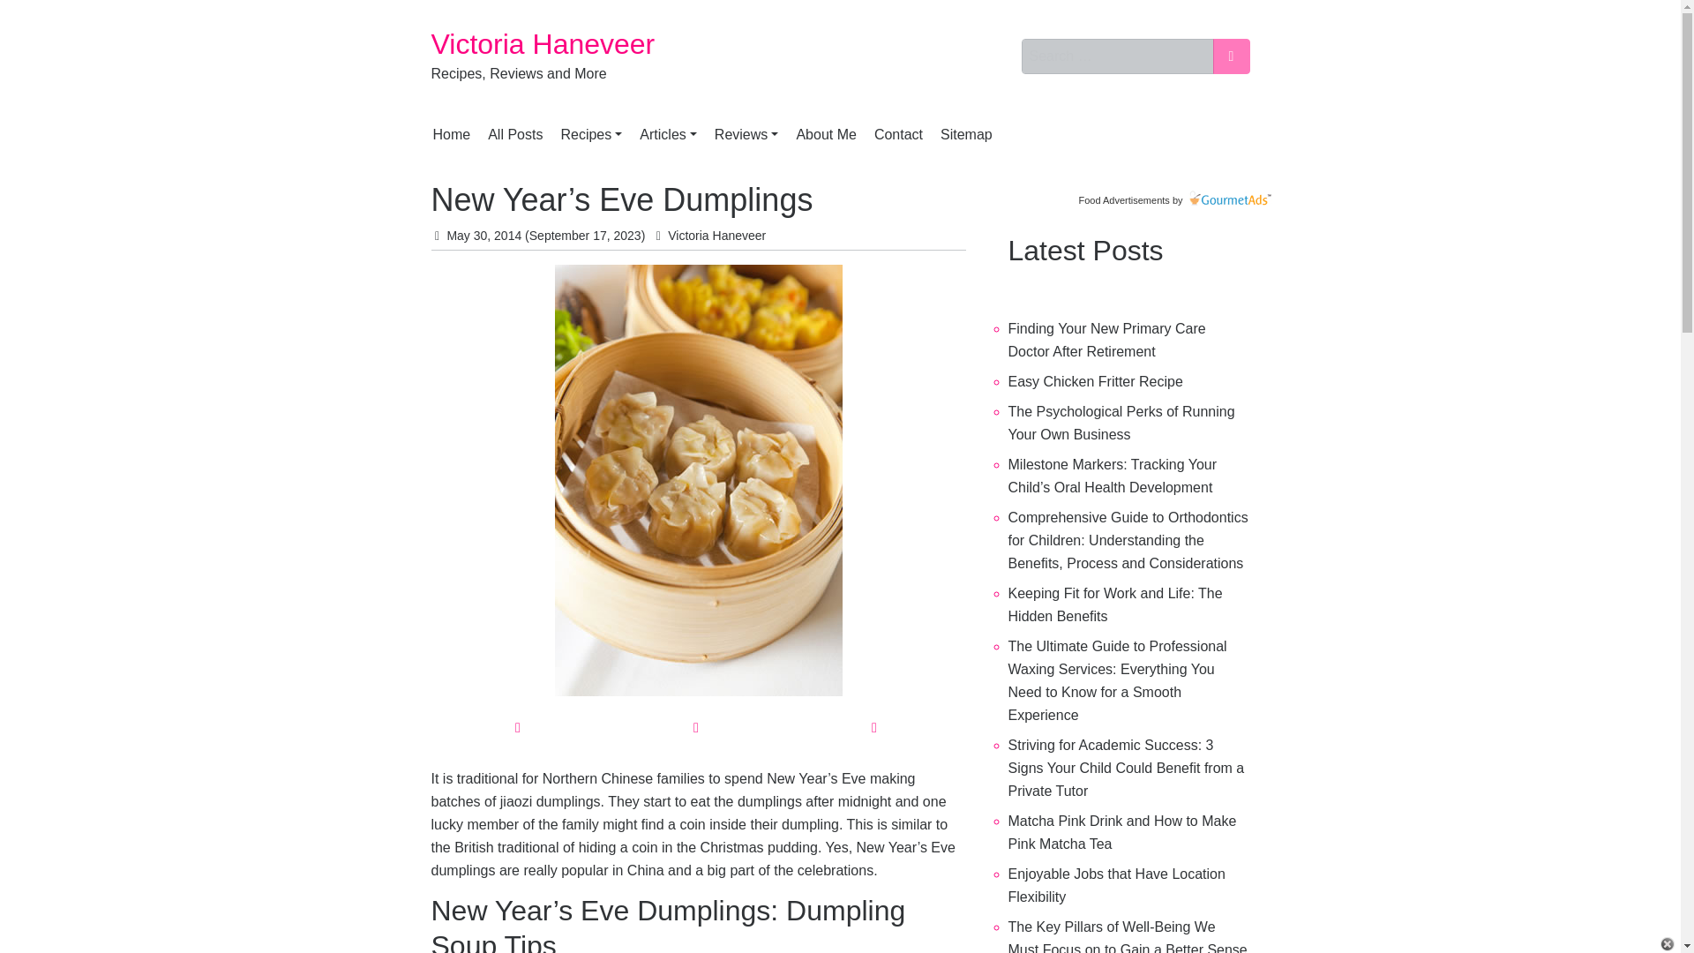 The image size is (1694, 953). I want to click on Articles, so click(668, 134).